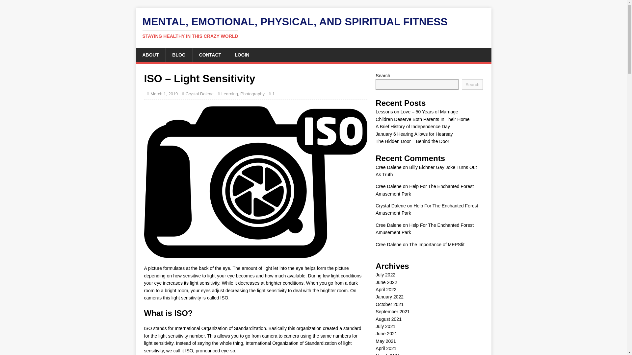  What do you see at coordinates (426, 170) in the screenshot?
I see `Billy Eichner Gay Joke Turns Out As Truth` at bounding box center [426, 170].